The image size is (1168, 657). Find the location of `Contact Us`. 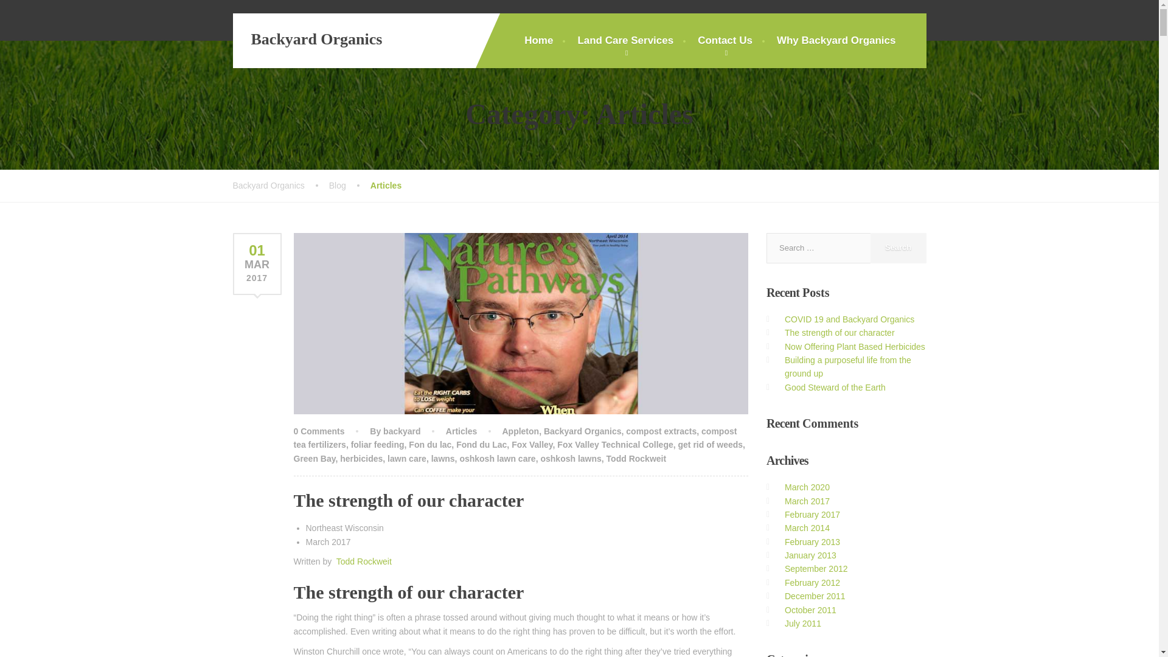

Contact Us is located at coordinates (725, 40).